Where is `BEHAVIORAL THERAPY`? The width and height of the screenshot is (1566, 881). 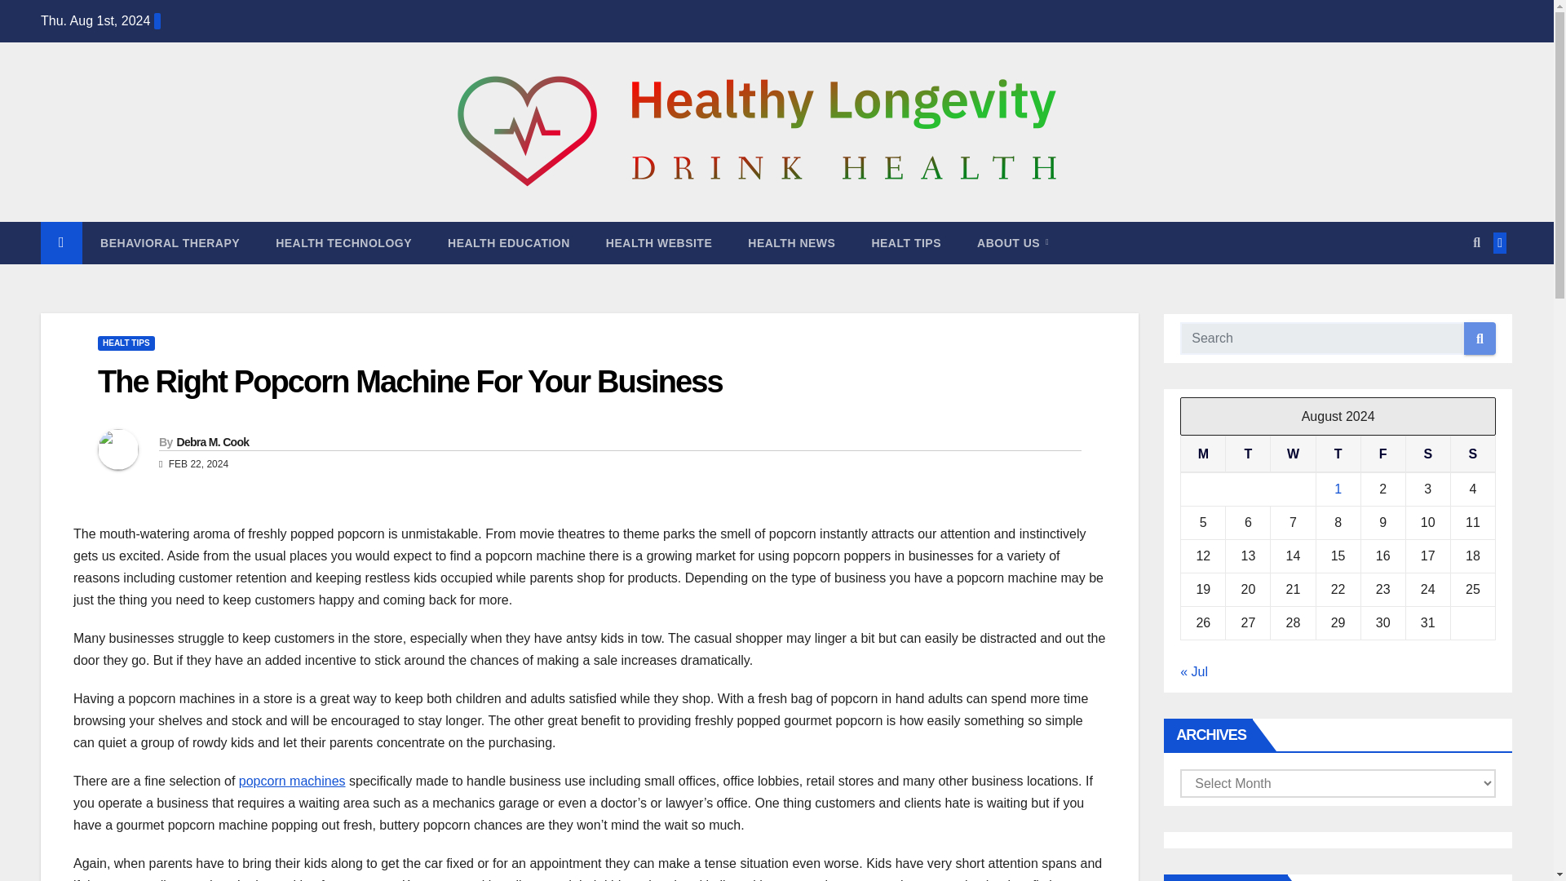
BEHAVIORAL THERAPY is located at coordinates (170, 243).